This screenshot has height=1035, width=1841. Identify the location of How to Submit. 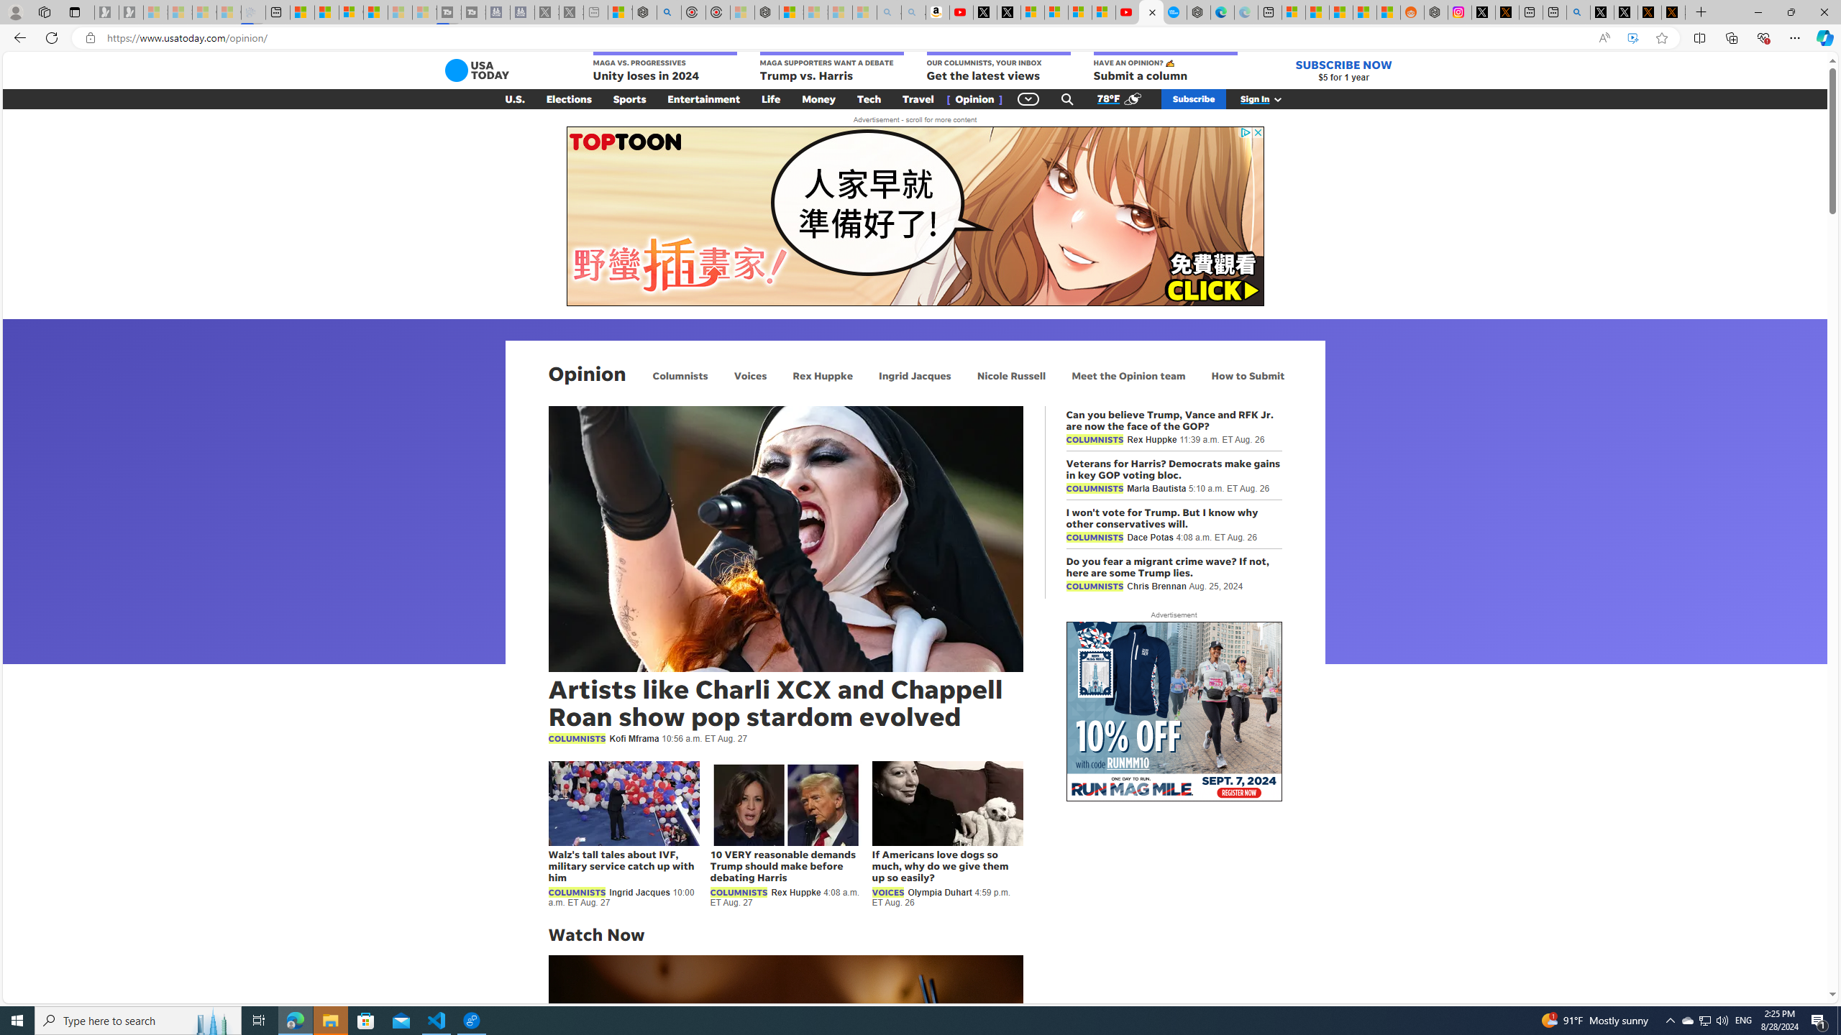
(1247, 375).